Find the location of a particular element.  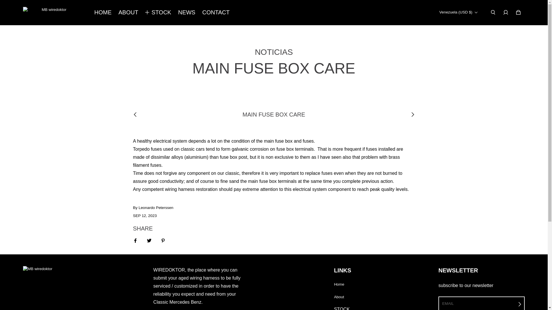

HOME is located at coordinates (103, 12).